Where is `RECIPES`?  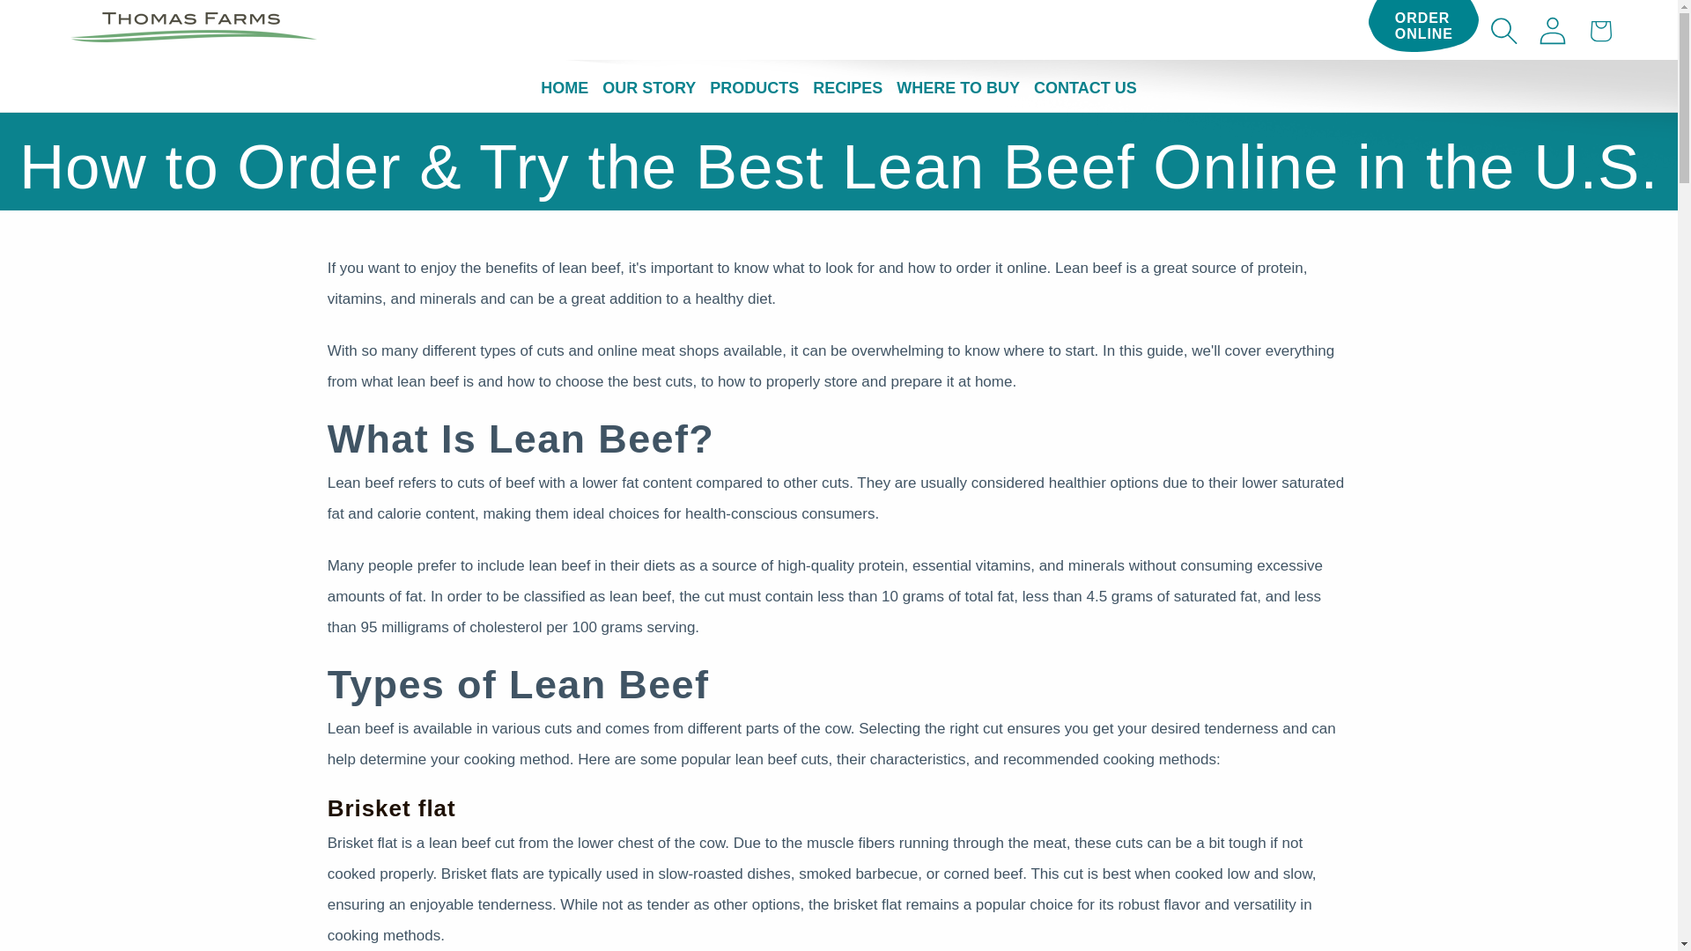 RECIPES is located at coordinates (564, 88).